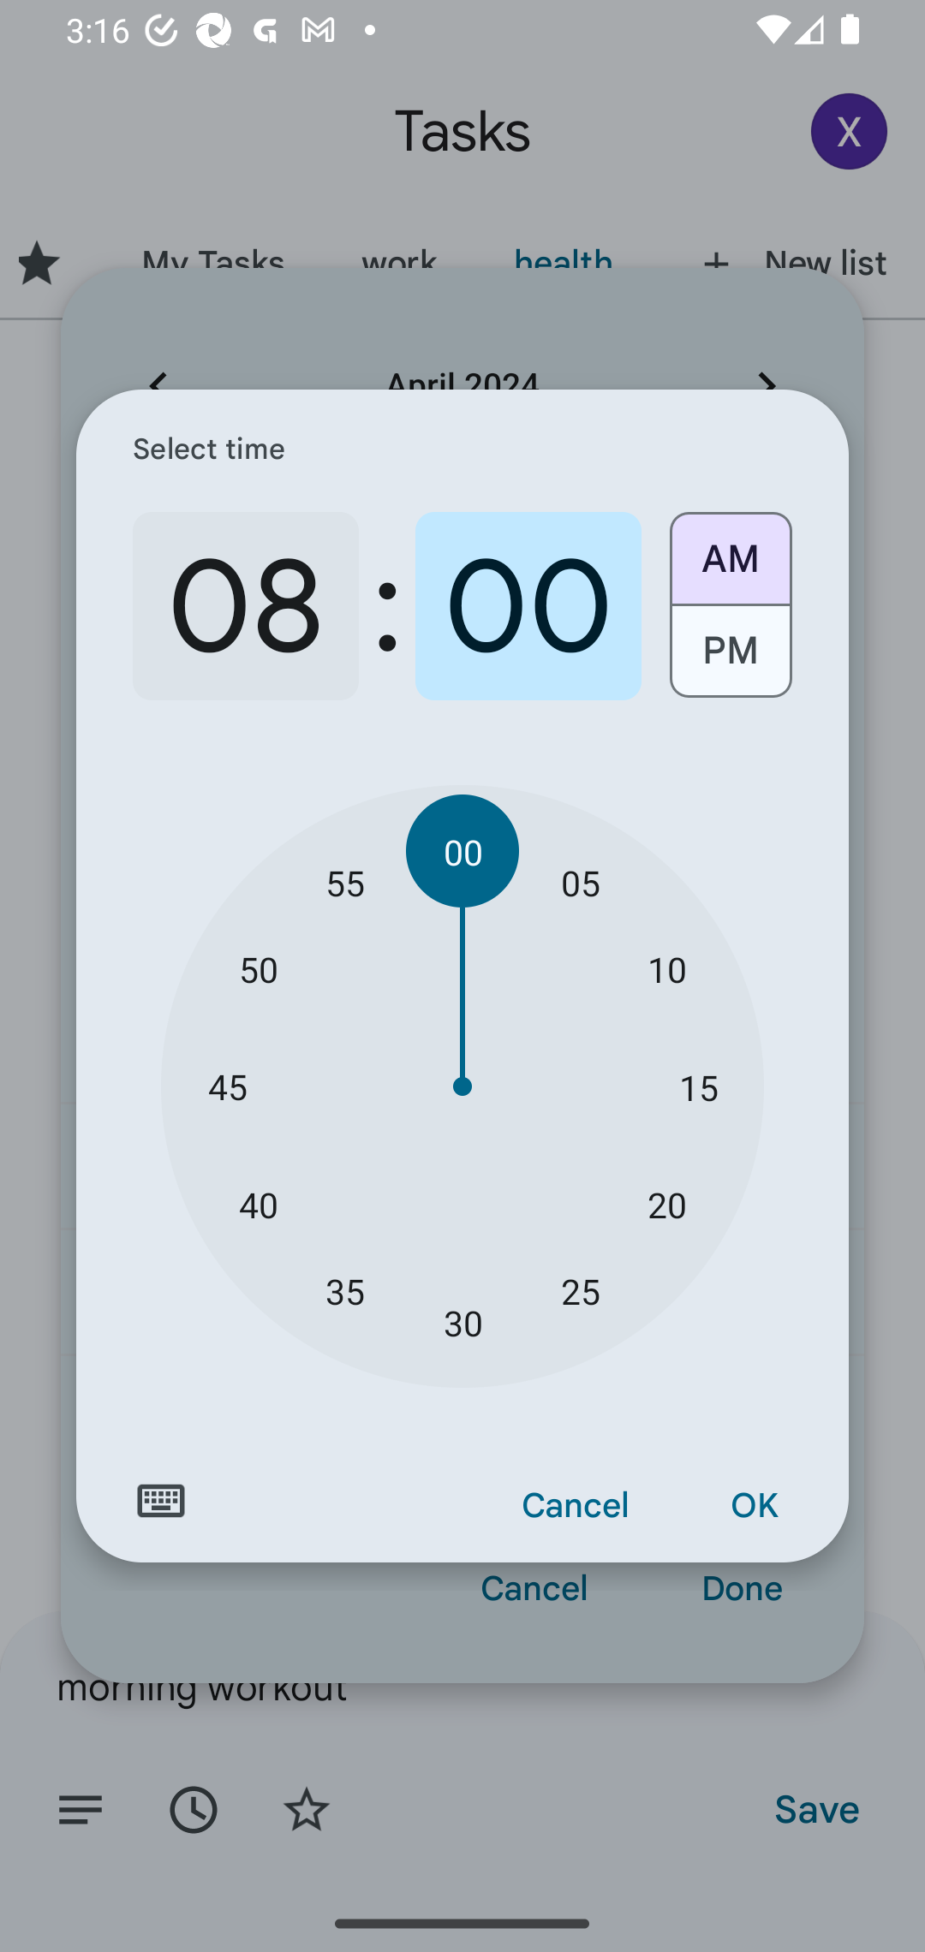  I want to click on PM, so click(730, 659).